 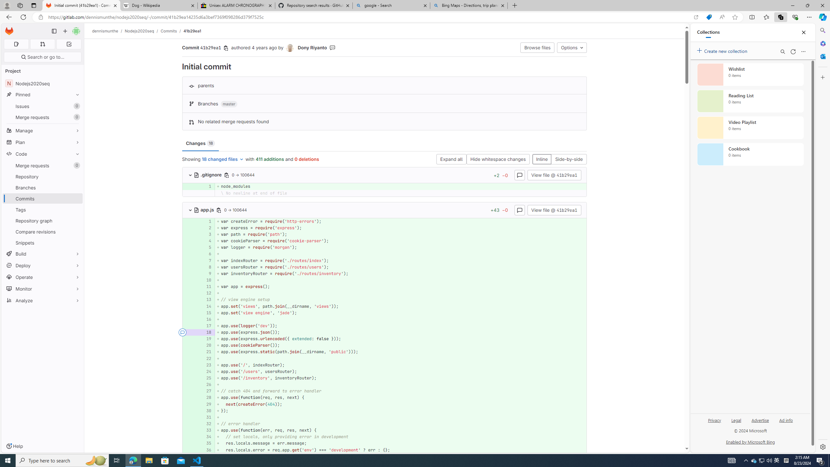 I want to click on Cookbook collection, 0 items, so click(x=750, y=154).